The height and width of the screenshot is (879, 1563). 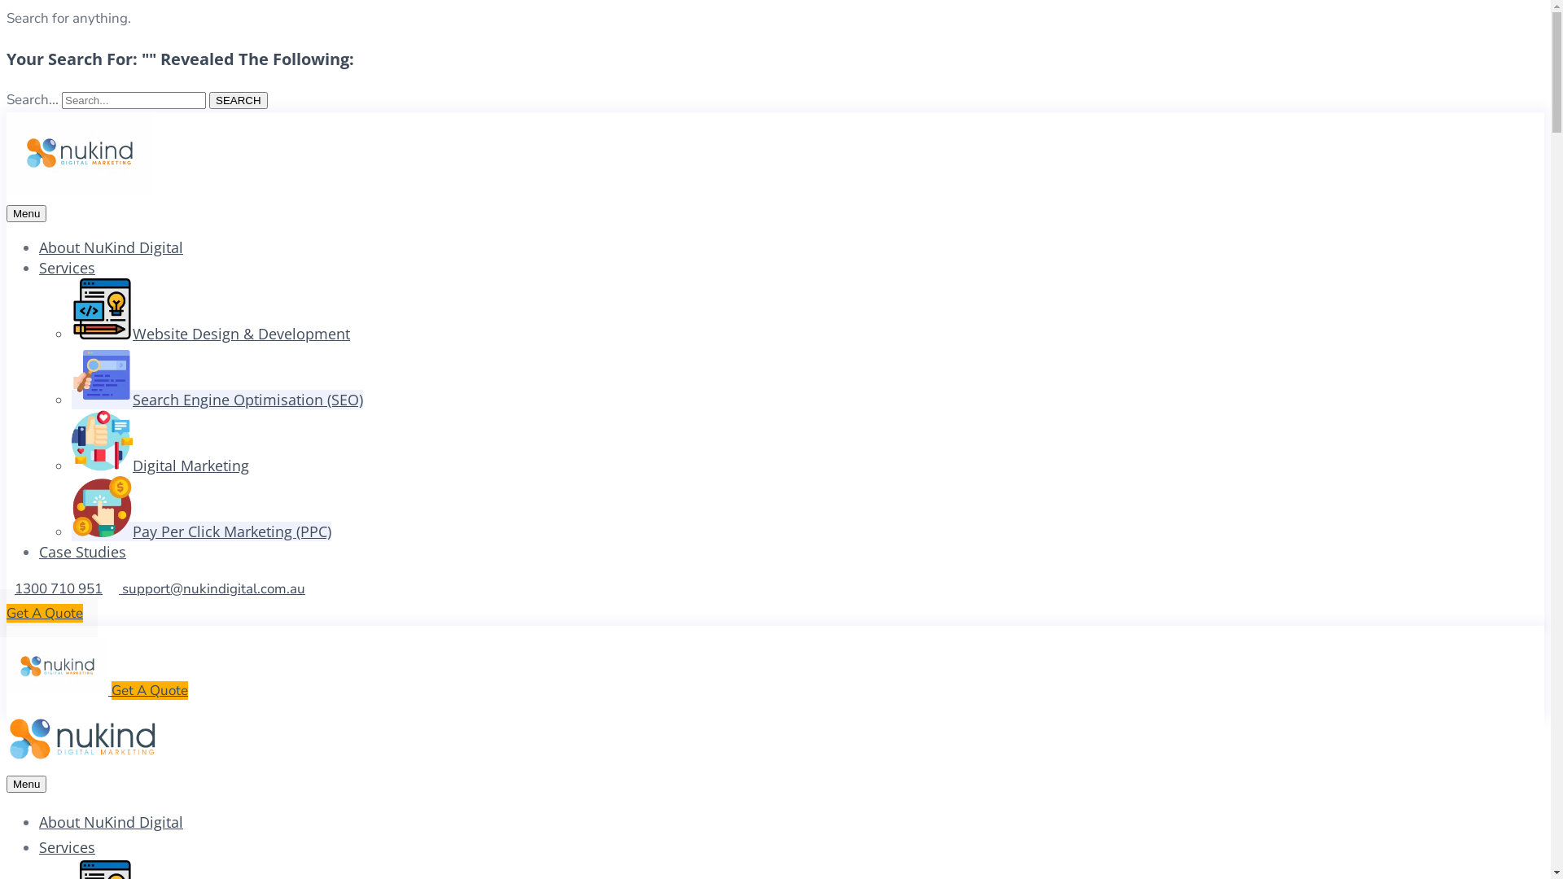 I want to click on Website Design & Development, so click(x=211, y=334).